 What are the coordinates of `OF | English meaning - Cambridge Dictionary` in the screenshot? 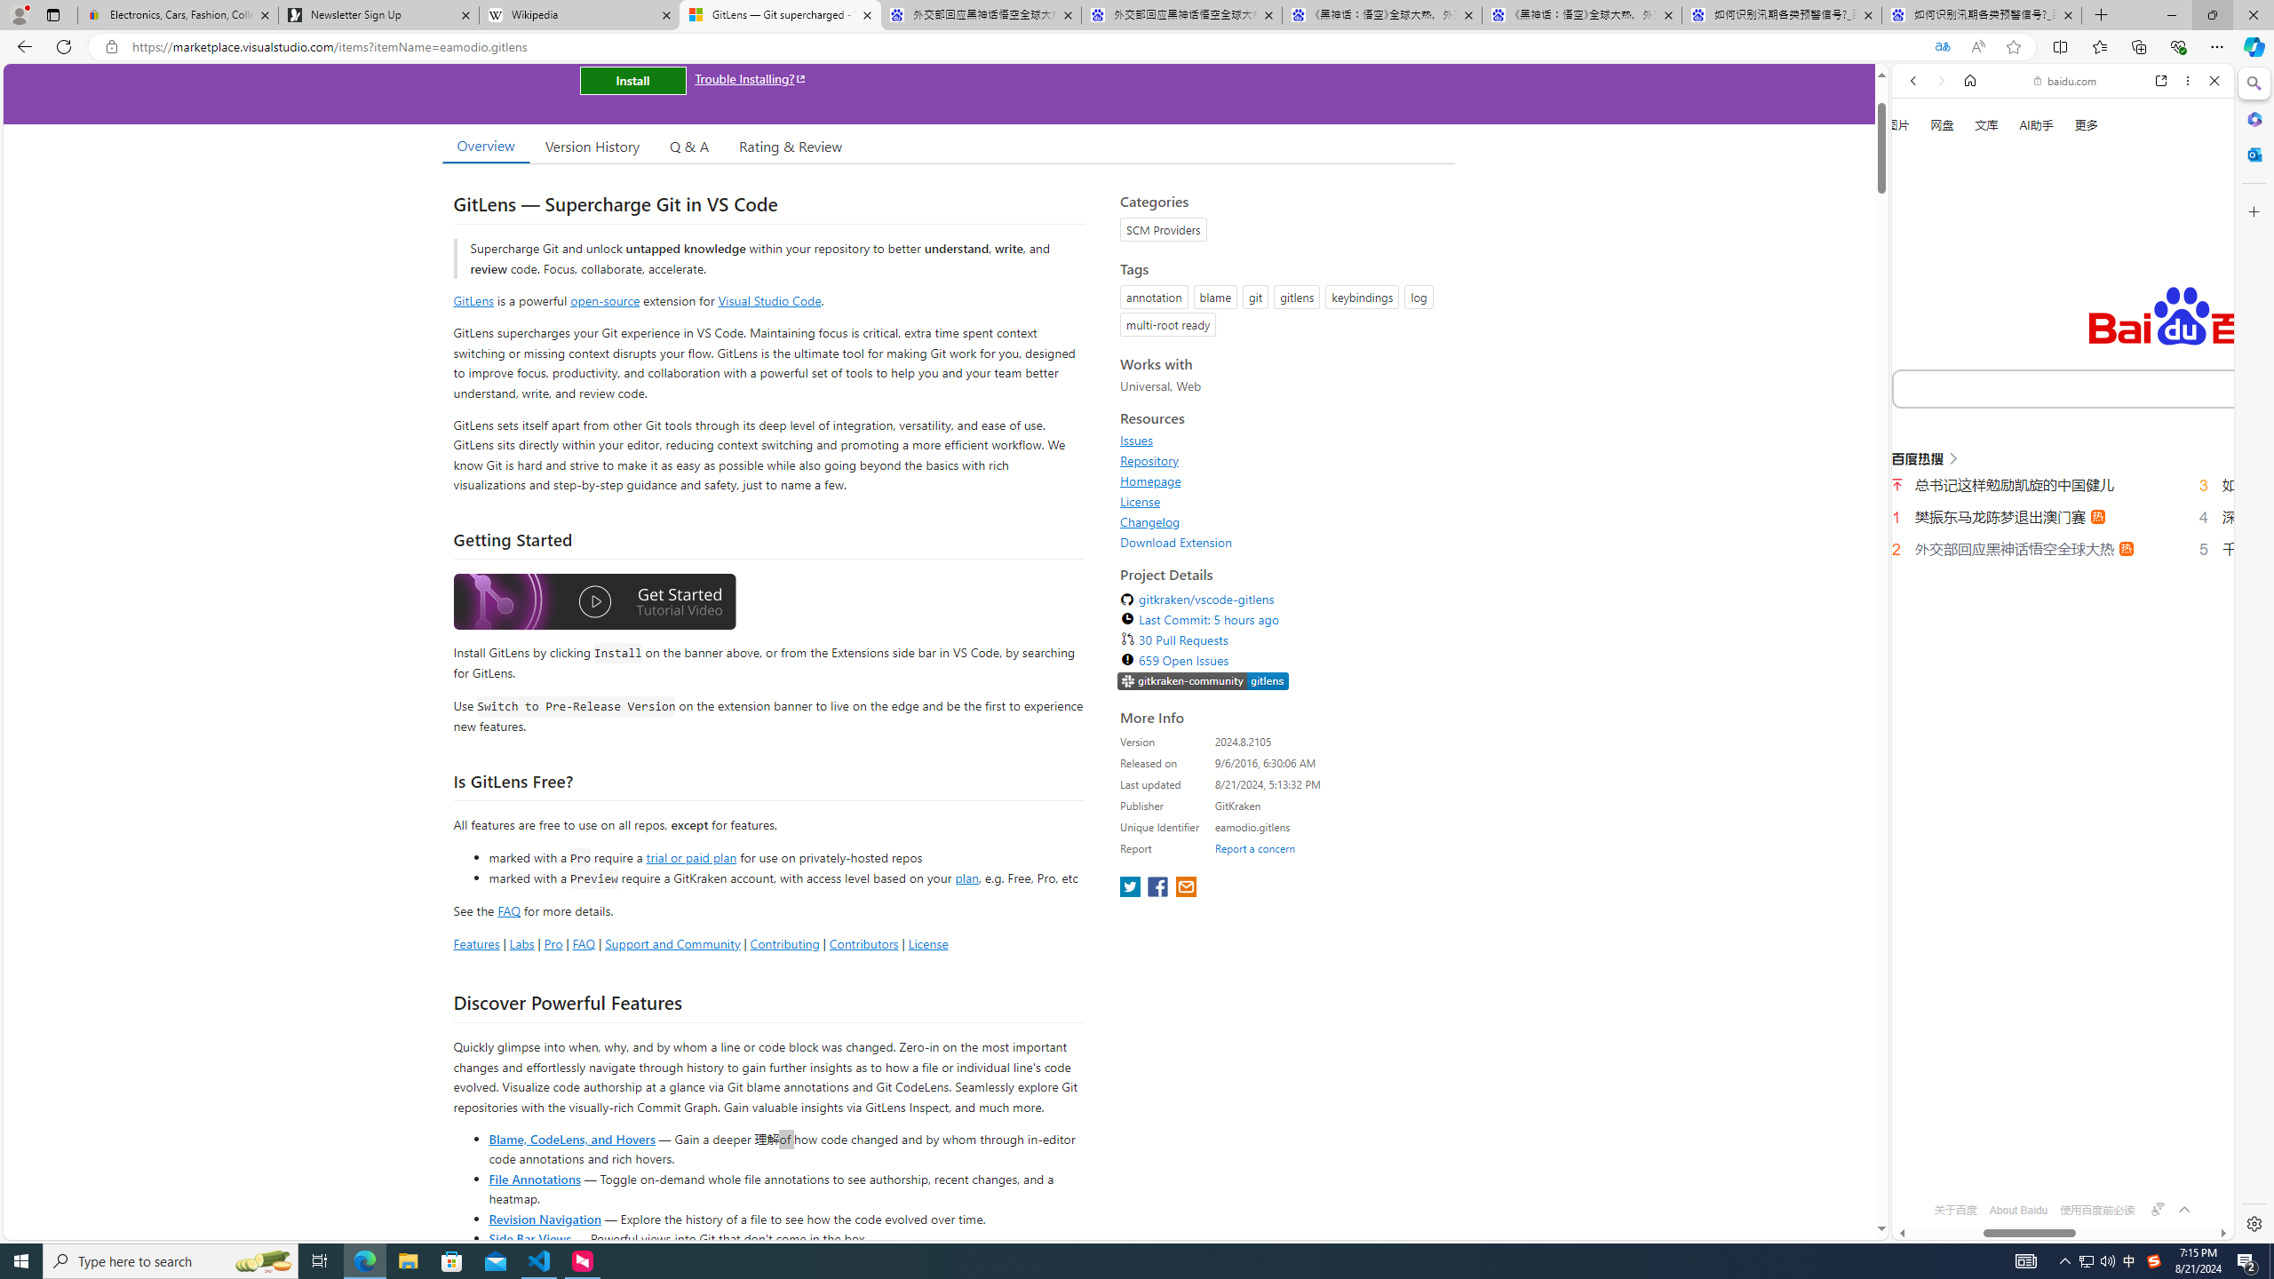 It's located at (2055, 371).